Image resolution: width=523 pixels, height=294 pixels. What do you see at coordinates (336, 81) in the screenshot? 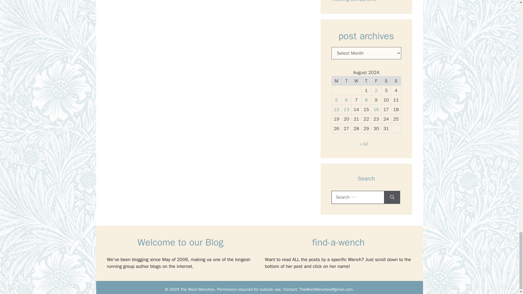
I see `Monday` at bounding box center [336, 81].